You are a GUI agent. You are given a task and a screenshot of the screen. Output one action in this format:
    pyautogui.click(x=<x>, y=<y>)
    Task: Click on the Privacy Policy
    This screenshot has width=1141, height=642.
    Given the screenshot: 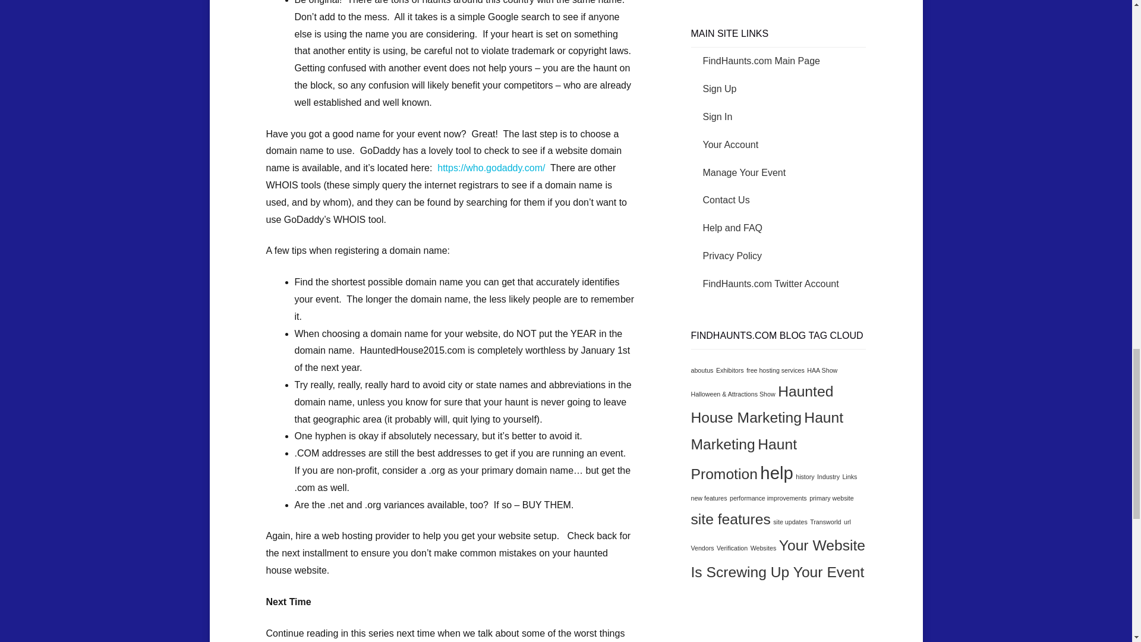 What is the action you would take?
    pyautogui.click(x=732, y=256)
    